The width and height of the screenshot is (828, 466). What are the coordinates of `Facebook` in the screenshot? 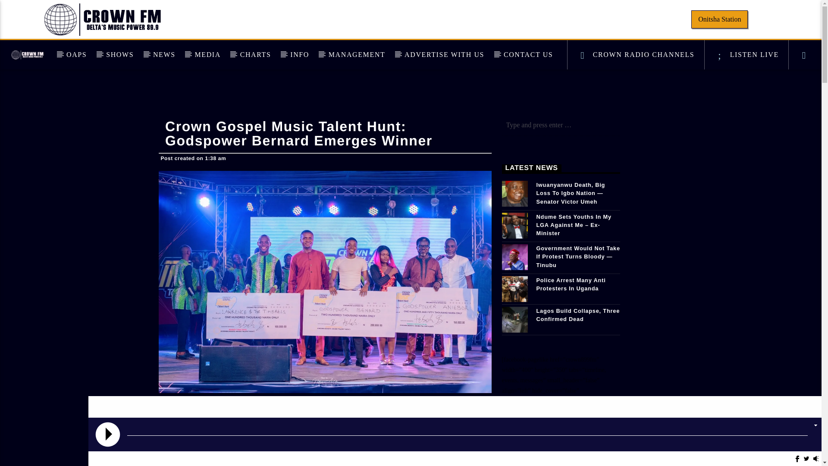 It's located at (797, 459).